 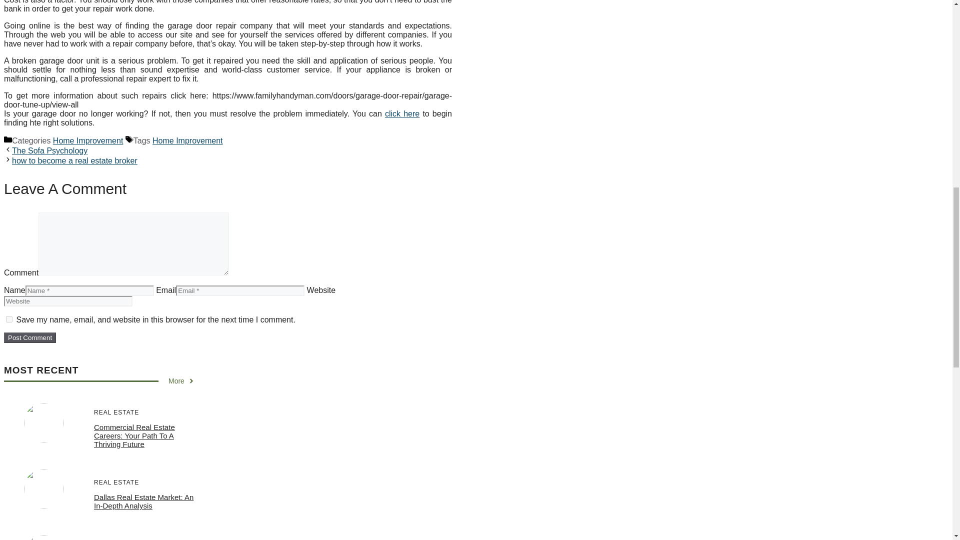 I want to click on Post Comment, so click(x=29, y=337).